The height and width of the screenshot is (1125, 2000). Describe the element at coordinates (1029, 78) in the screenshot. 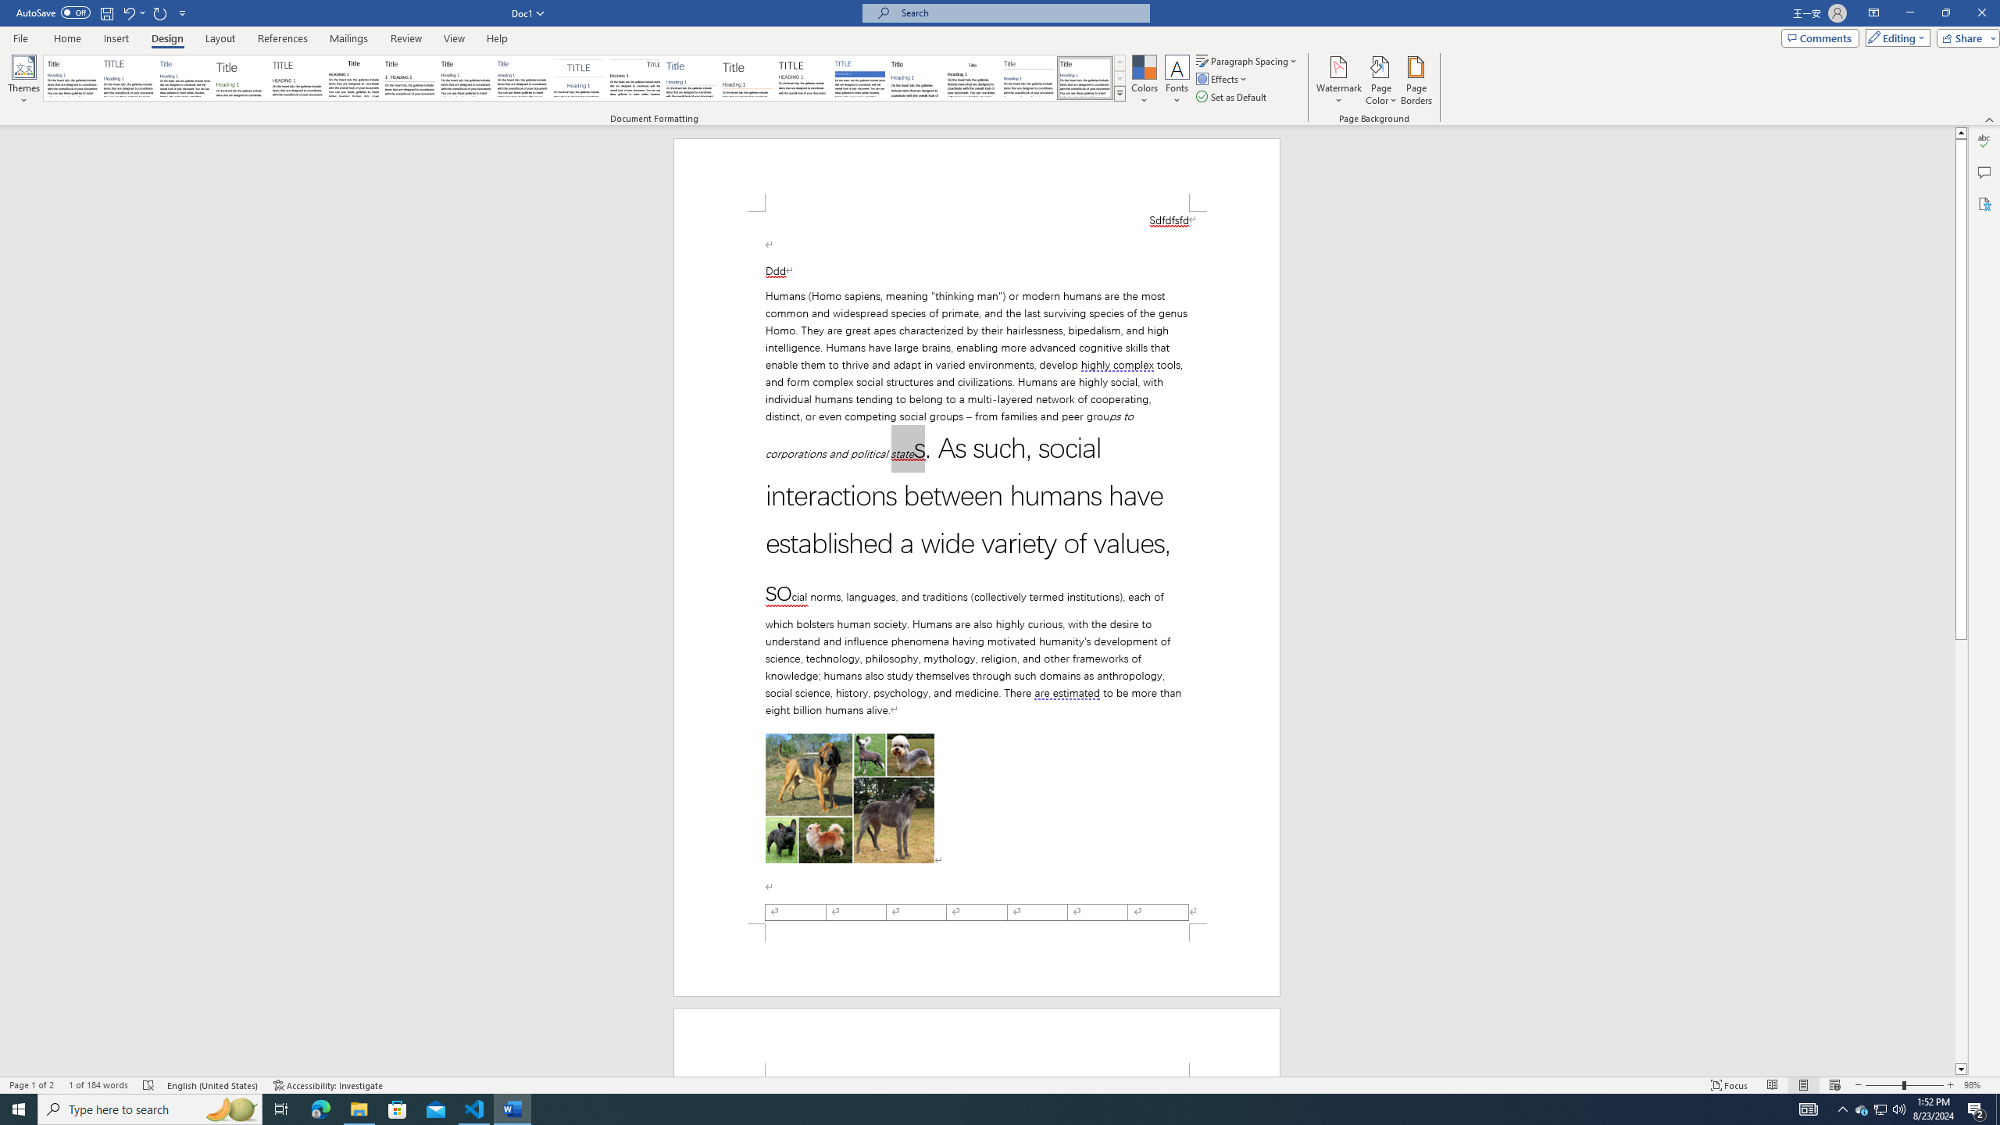

I see `Word 2010` at that location.